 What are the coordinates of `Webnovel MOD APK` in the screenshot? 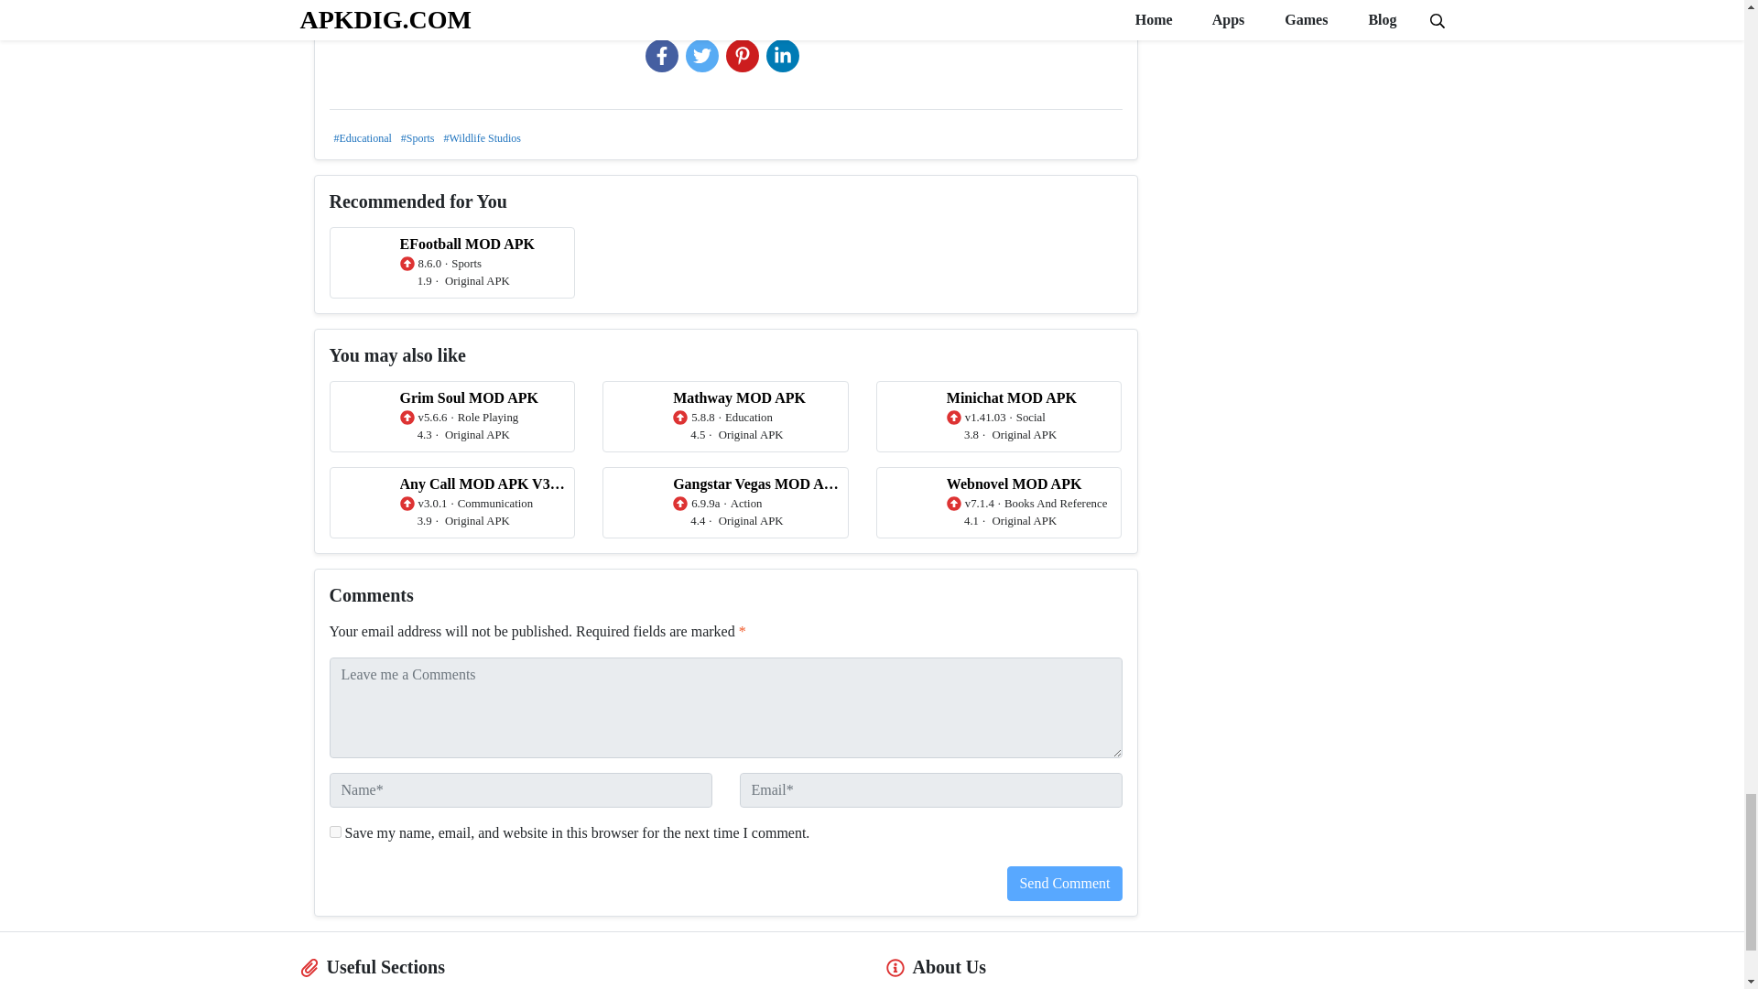 It's located at (999, 502).